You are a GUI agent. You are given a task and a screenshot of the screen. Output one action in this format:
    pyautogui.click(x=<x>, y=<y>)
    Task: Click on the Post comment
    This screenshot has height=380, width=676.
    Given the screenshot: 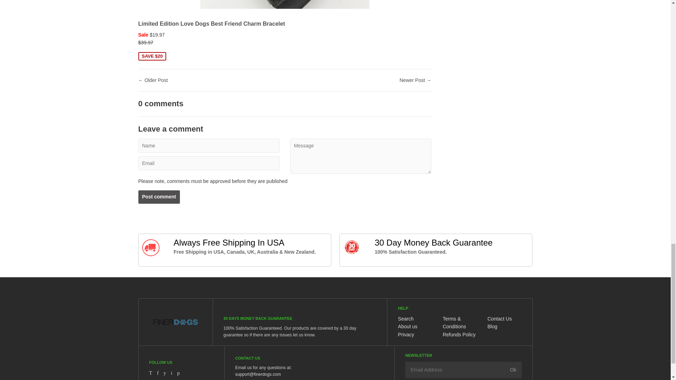 What is the action you would take?
    pyautogui.click(x=158, y=197)
    